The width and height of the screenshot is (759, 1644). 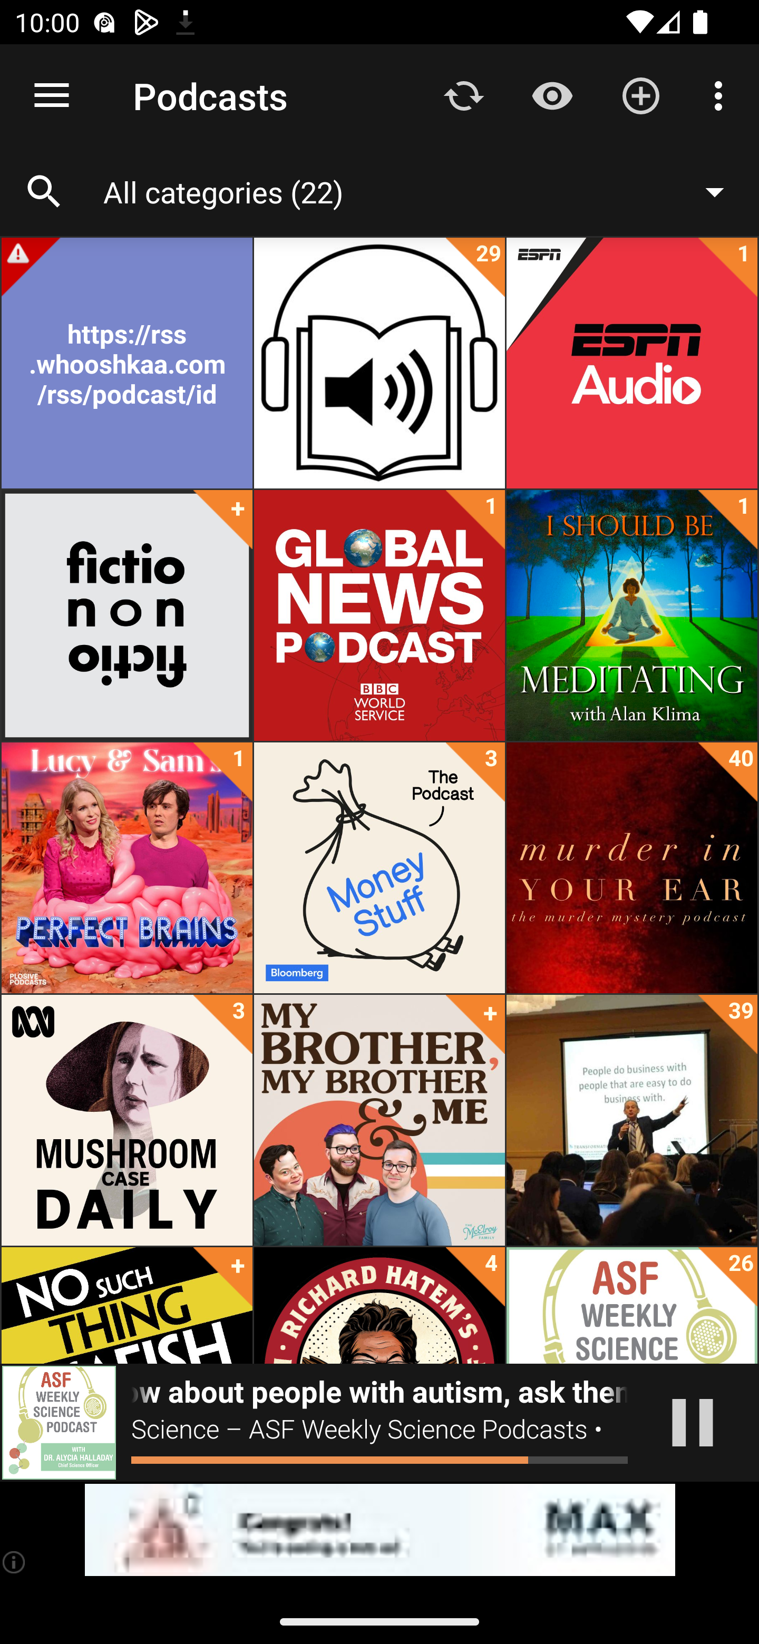 I want to click on Add new Podcast, so click(x=641, y=95).